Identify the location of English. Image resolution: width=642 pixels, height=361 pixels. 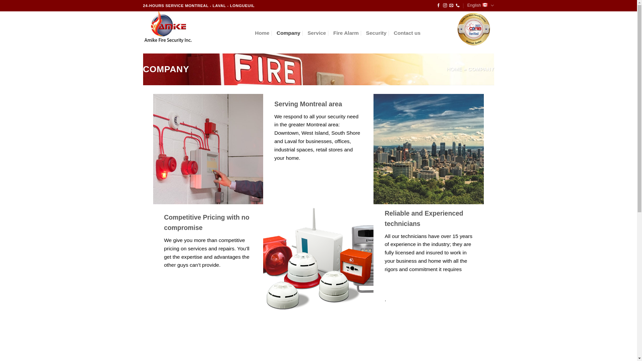
(481, 6).